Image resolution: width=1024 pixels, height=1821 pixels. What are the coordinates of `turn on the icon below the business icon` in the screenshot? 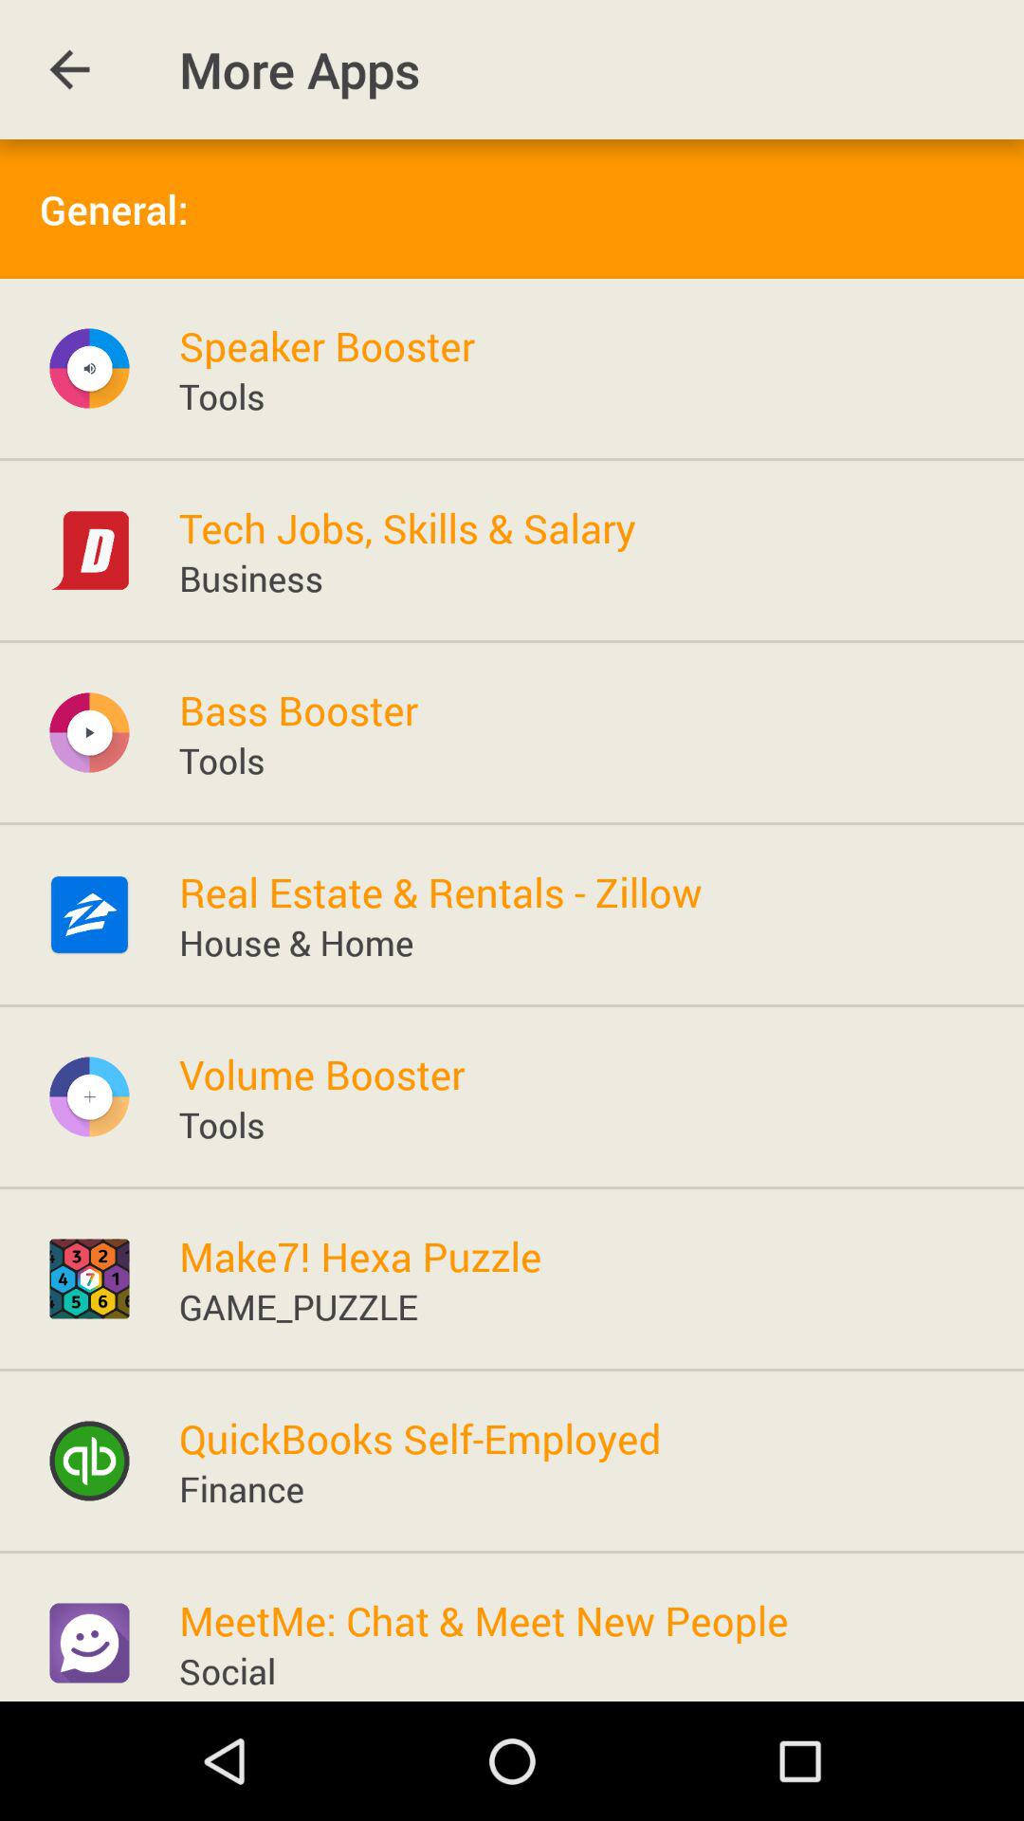 It's located at (298, 709).